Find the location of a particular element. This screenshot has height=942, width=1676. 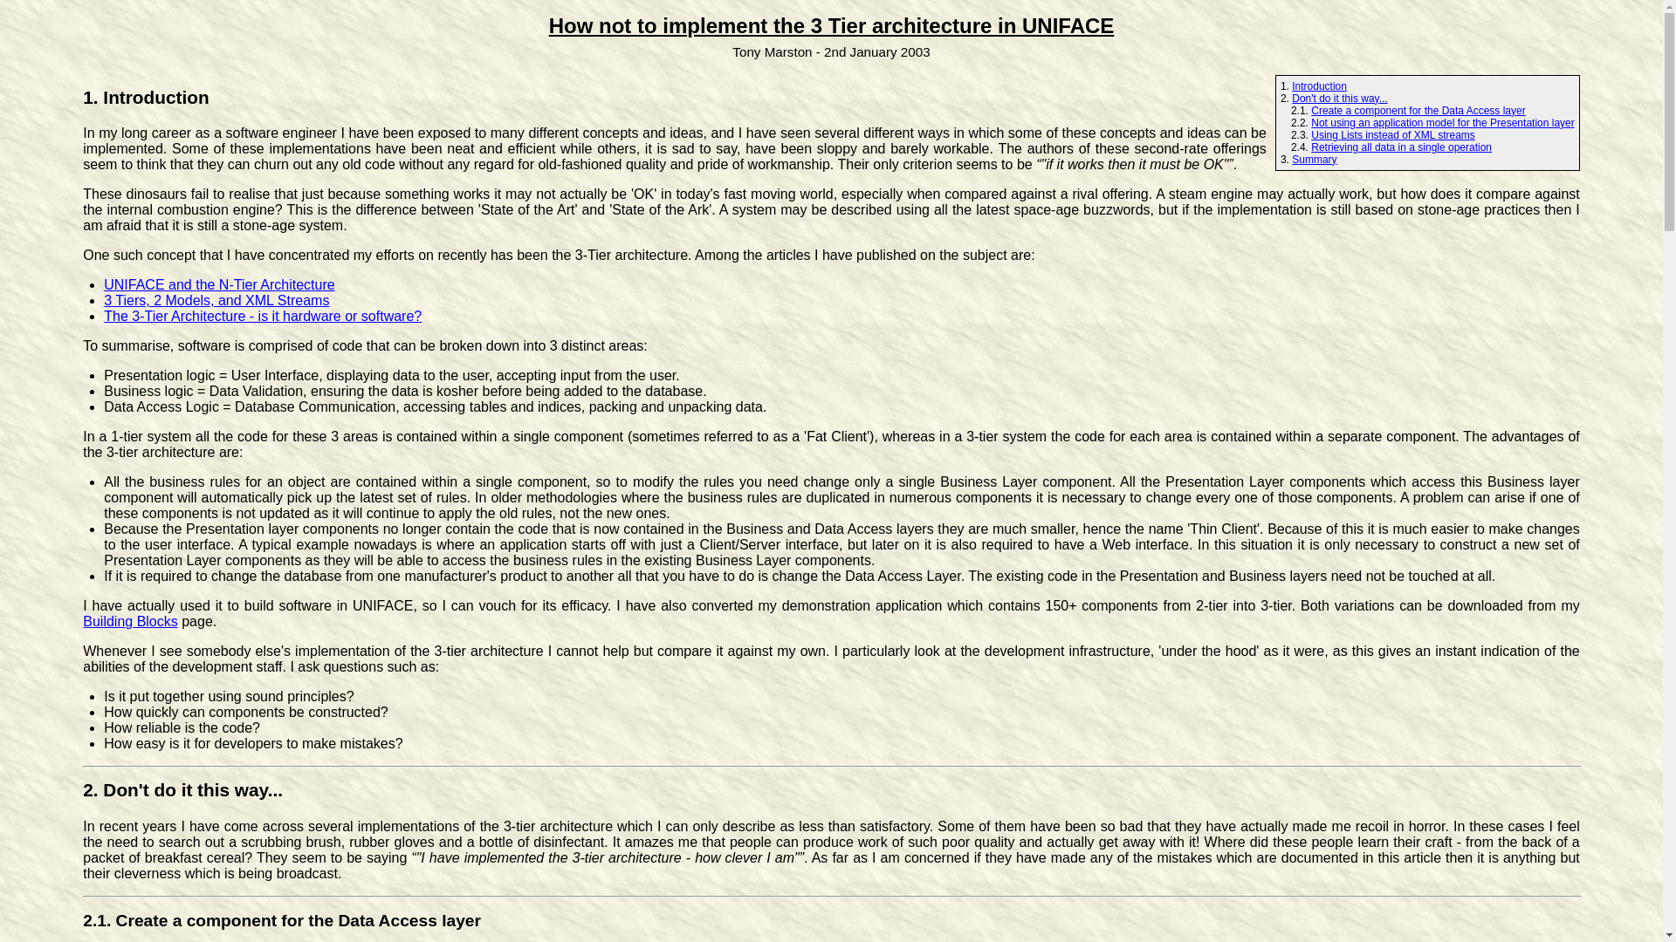

Summary is located at coordinates (1314, 160).